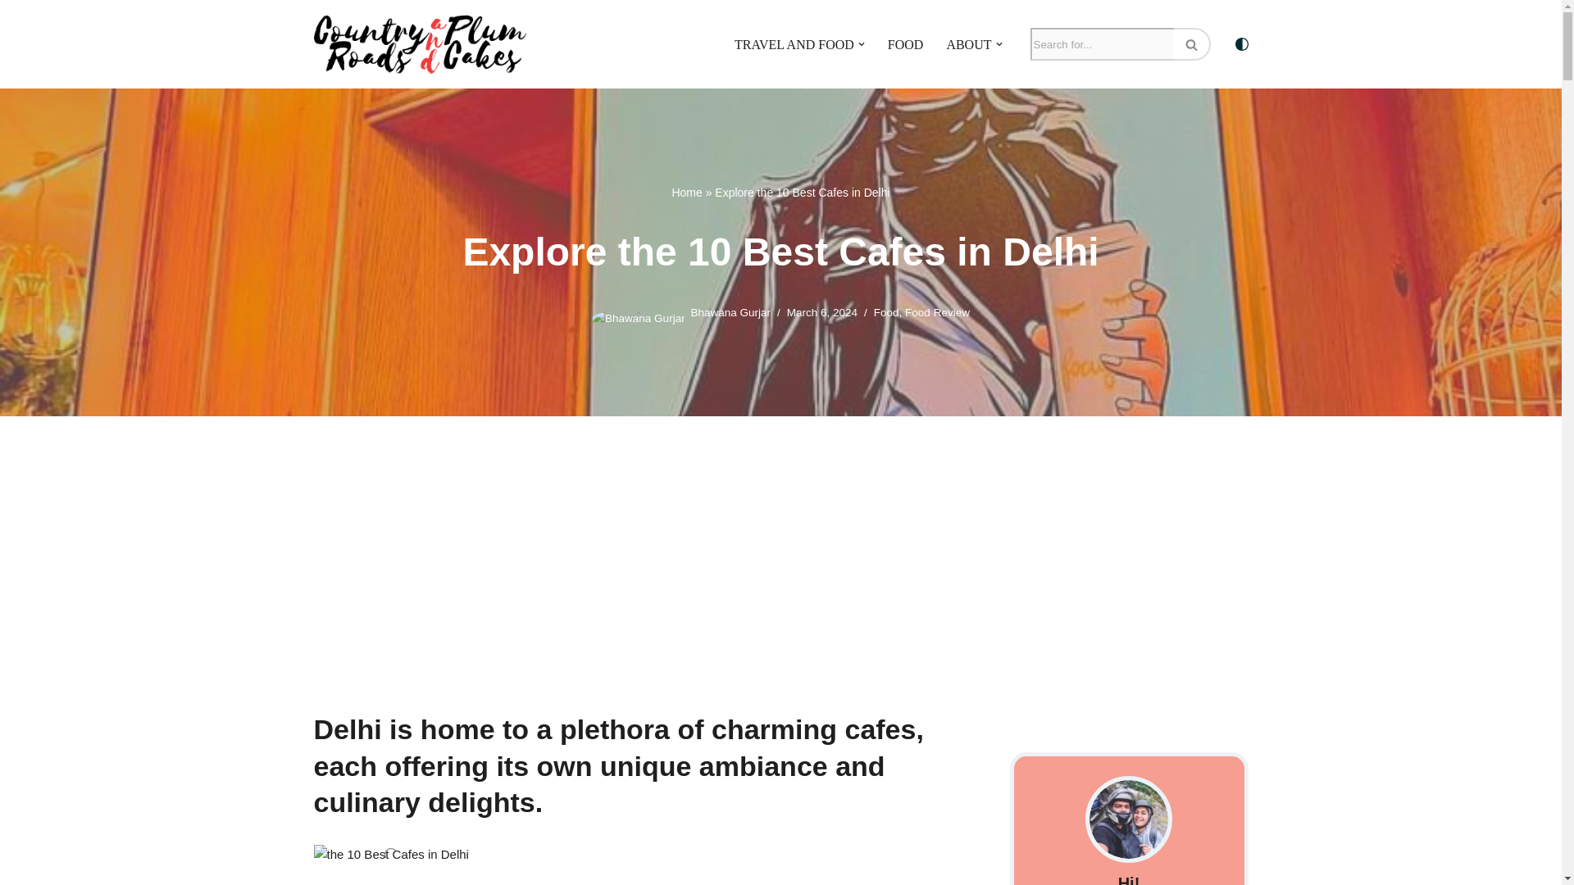  What do you see at coordinates (905, 44) in the screenshot?
I see `FOOD` at bounding box center [905, 44].